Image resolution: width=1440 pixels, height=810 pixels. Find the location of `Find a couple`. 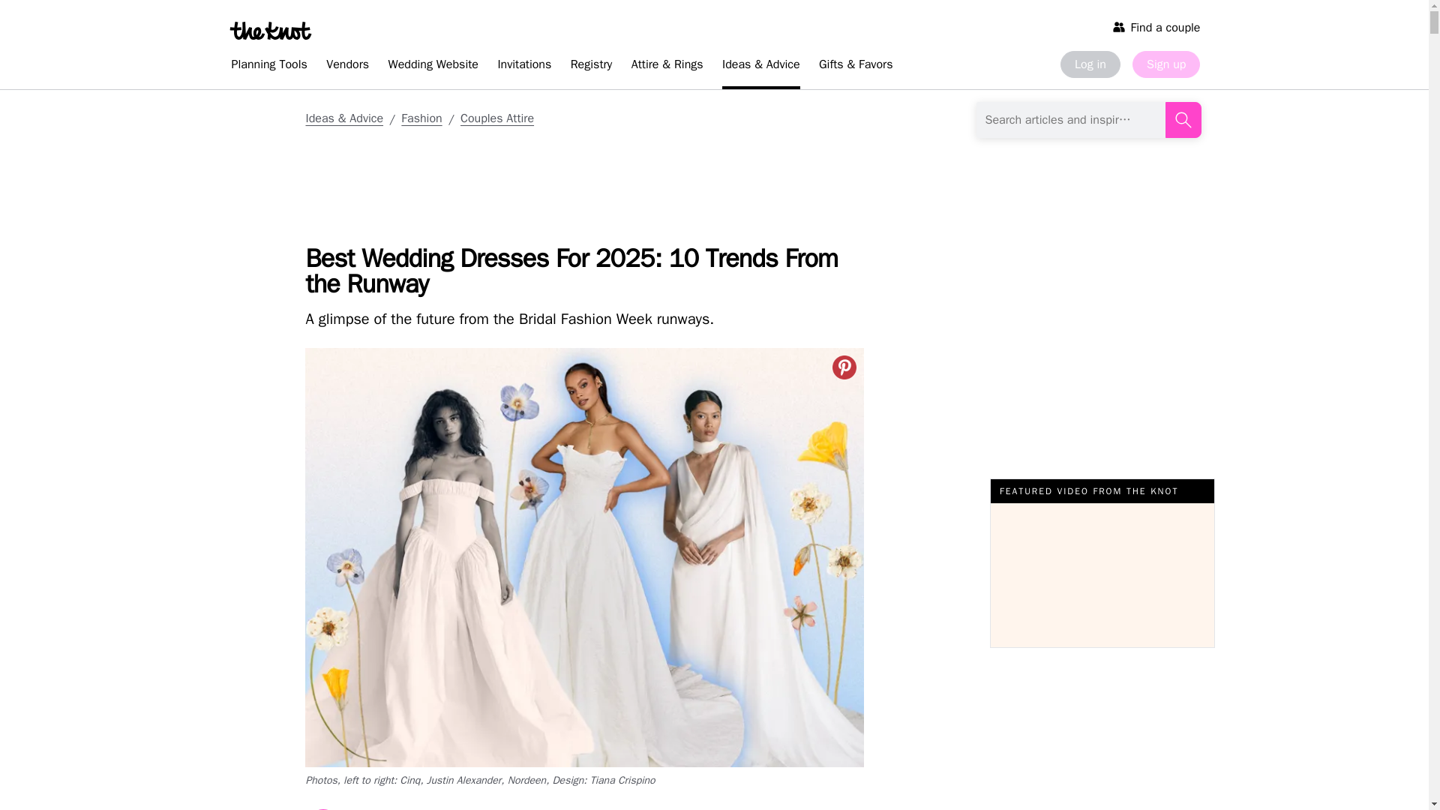

Find a couple is located at coordinates (1156, 27).